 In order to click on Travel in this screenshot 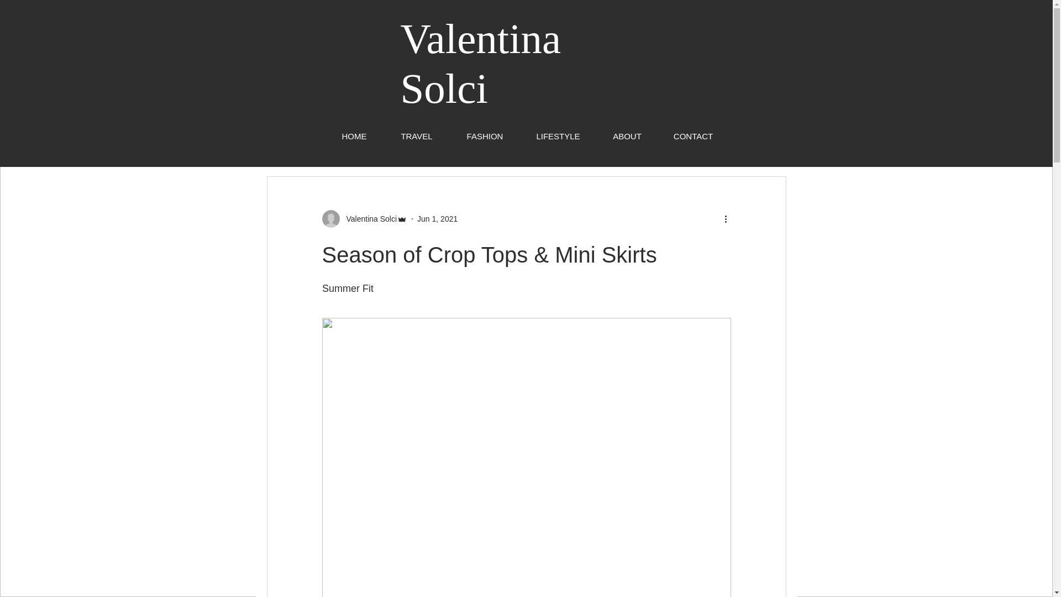, I will do `click(392, 144)`.